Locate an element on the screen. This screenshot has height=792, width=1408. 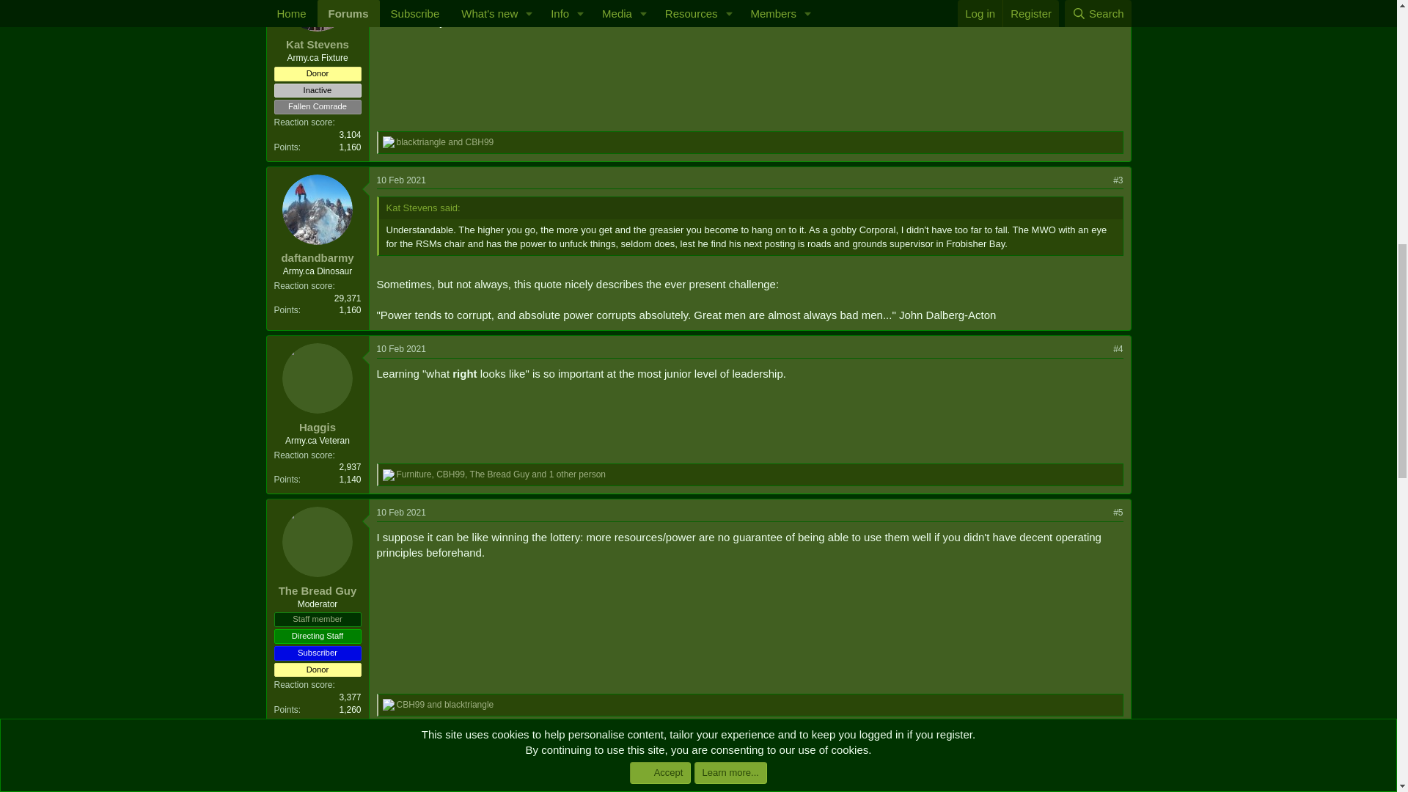
10 Feb 2021 at 15:37 is located at coordinates (402, 513).